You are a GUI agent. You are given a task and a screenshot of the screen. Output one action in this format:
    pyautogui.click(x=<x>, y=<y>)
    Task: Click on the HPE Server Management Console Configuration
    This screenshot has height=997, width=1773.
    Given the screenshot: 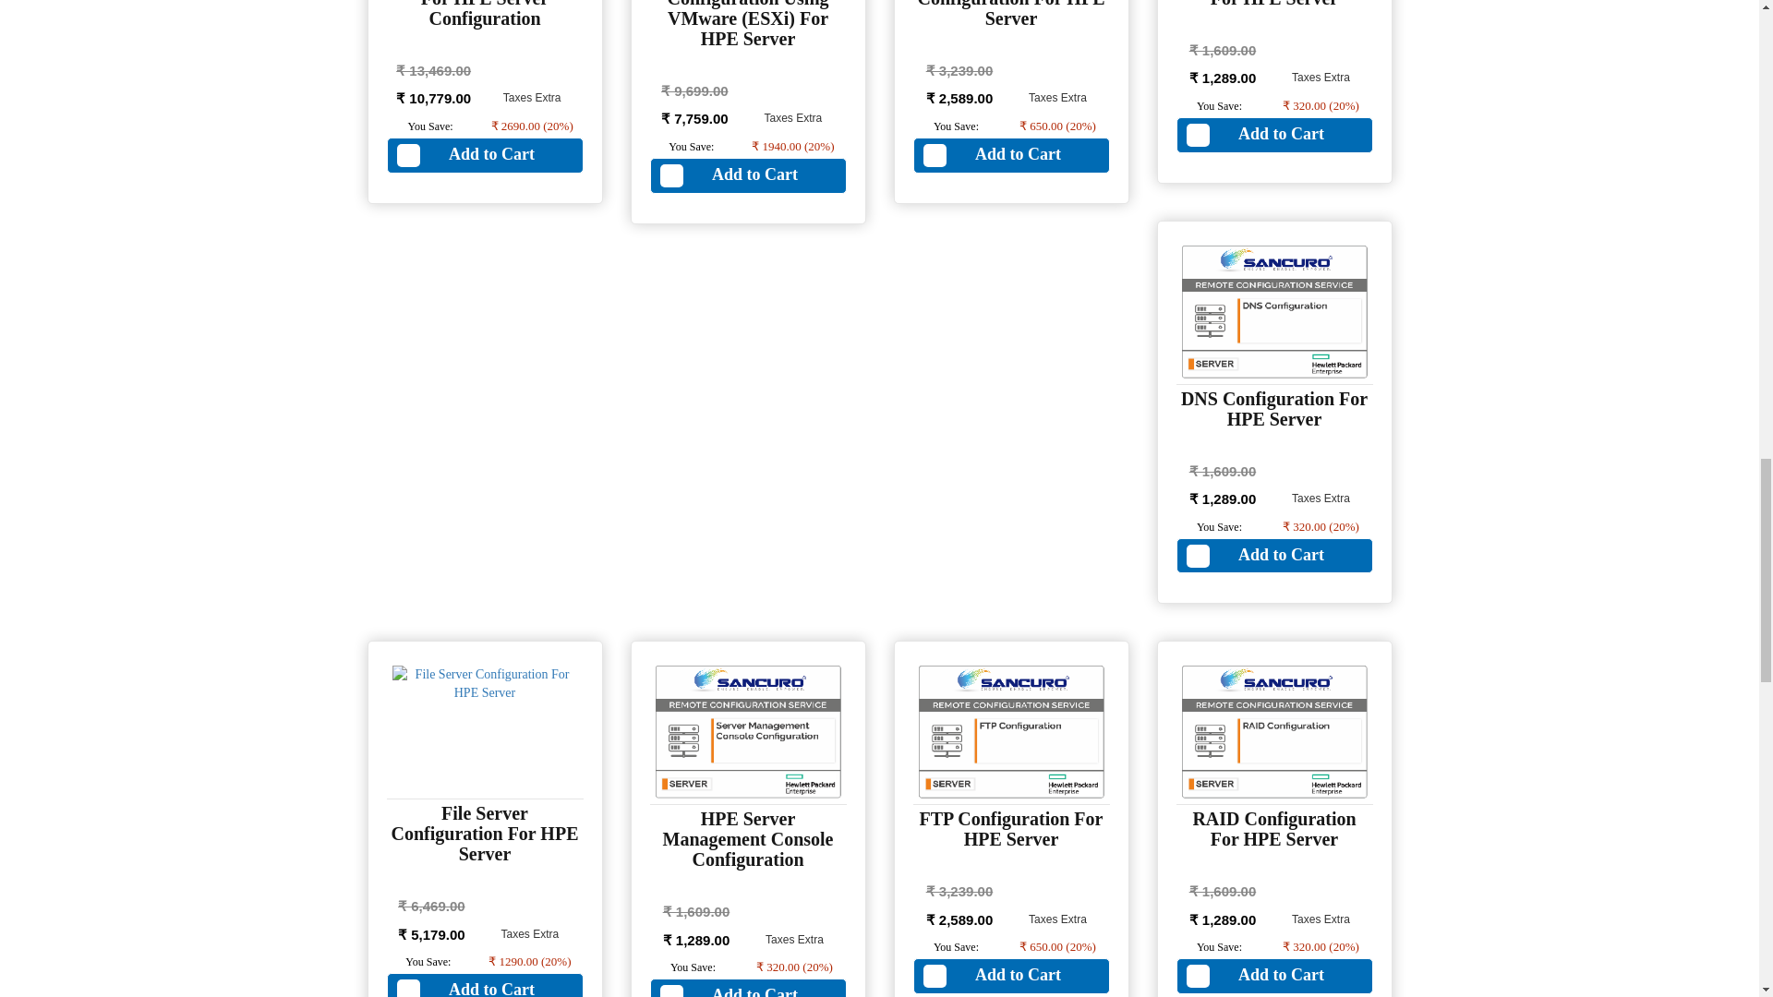 What is the action you would take?
    pyautogui.click(x=748, y=838)
    